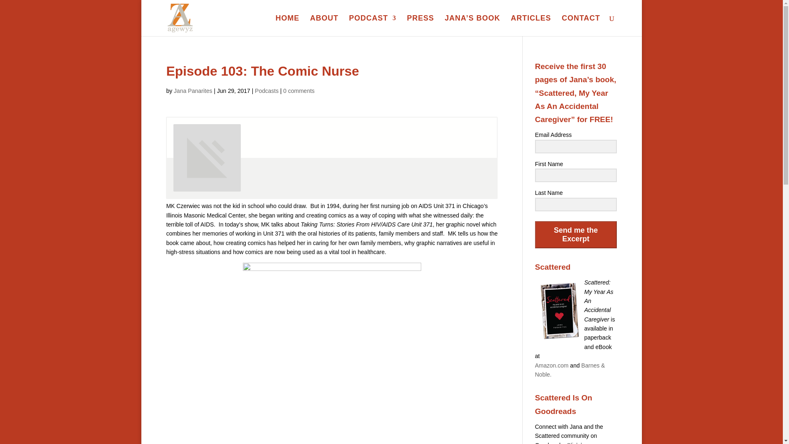  What do you see at coordinates (551, 365) in the screenshot?
I see `Amazon.com` at bounding box center [551, 365].